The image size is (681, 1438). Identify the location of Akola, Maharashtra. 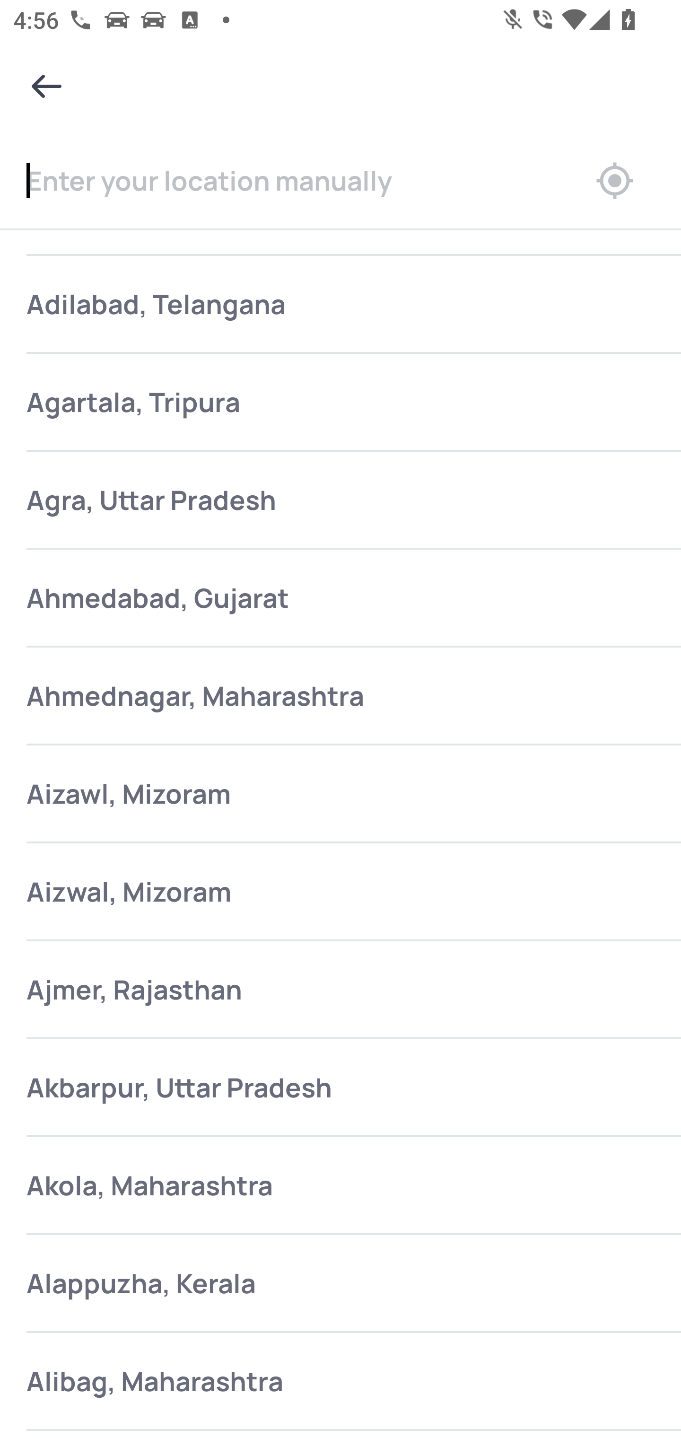
(340, 1186).